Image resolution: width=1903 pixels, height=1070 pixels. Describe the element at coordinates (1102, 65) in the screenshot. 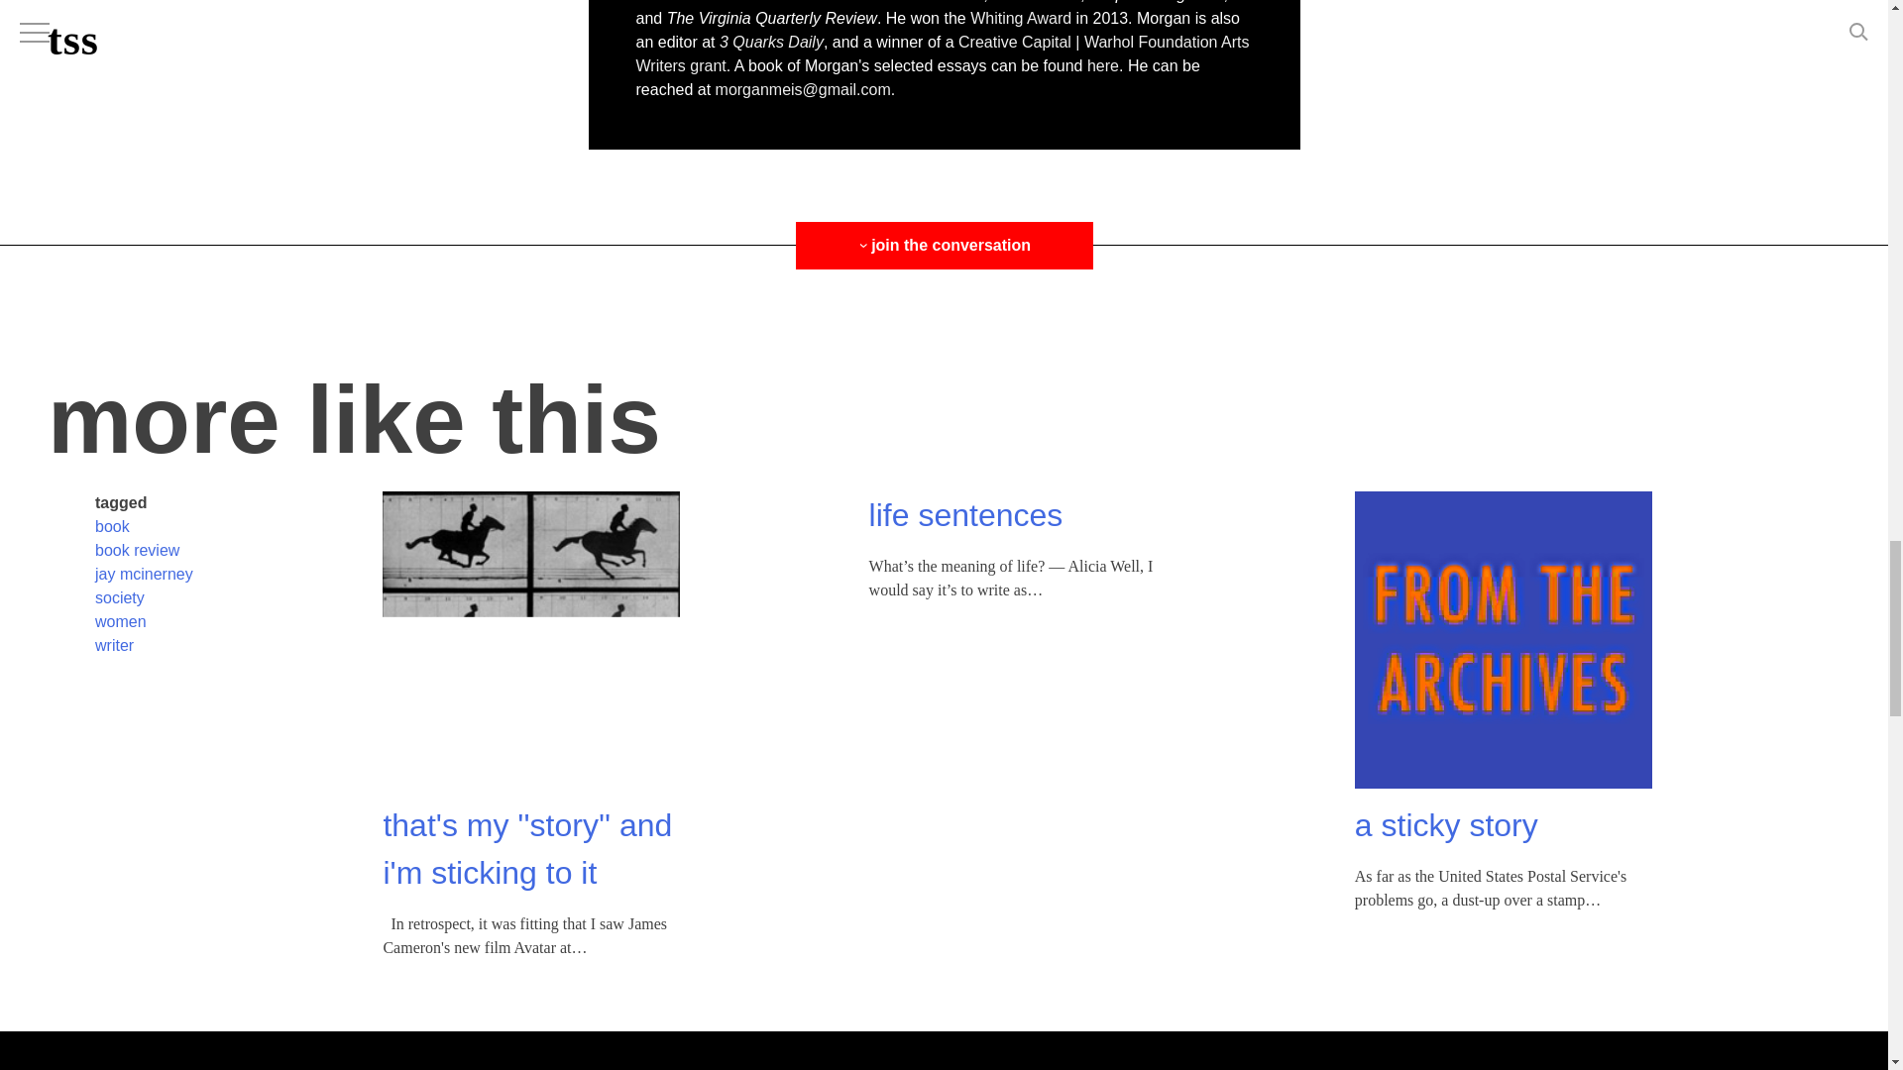

I see `here` at that location.